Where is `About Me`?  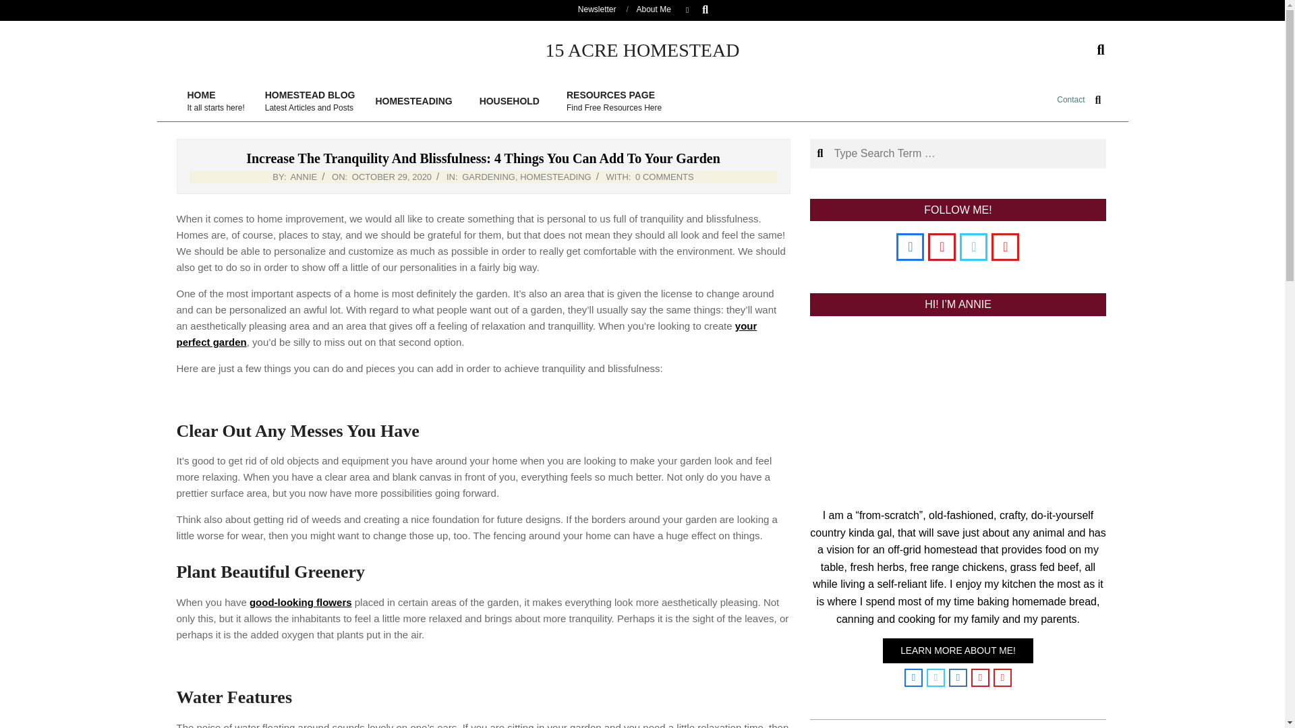 About Me is located at coordinates (513, 101).